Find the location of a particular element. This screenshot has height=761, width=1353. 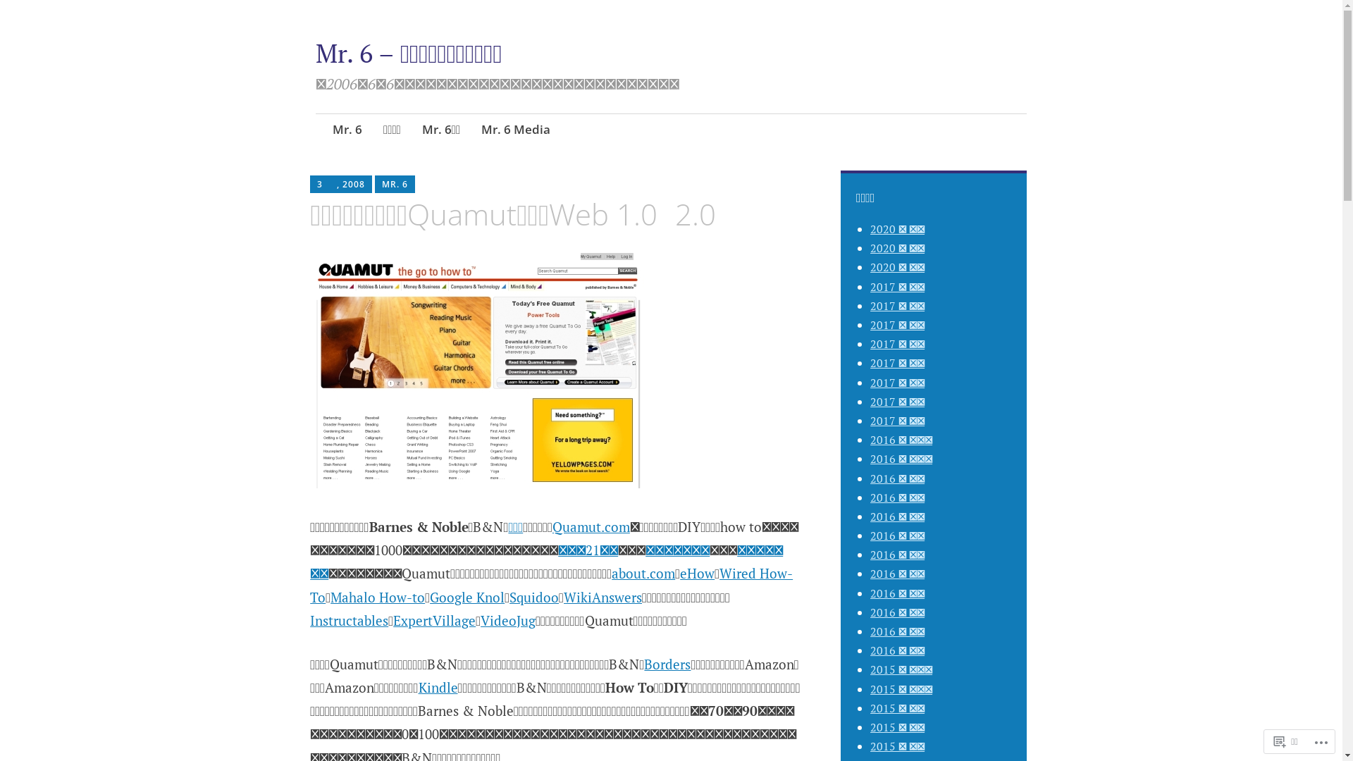

Mahalo How-to is located at coordinates (378, 598).